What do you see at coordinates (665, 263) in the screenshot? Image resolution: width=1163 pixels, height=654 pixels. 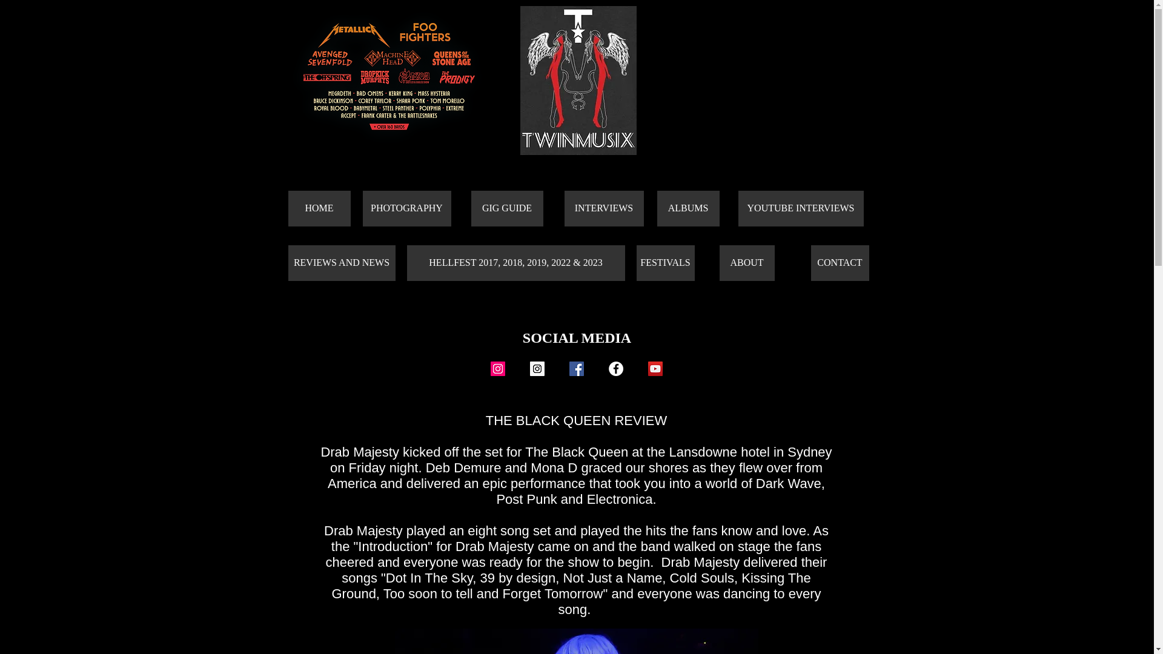 I see `FESTIVALS` at bounding box center [665, 263].